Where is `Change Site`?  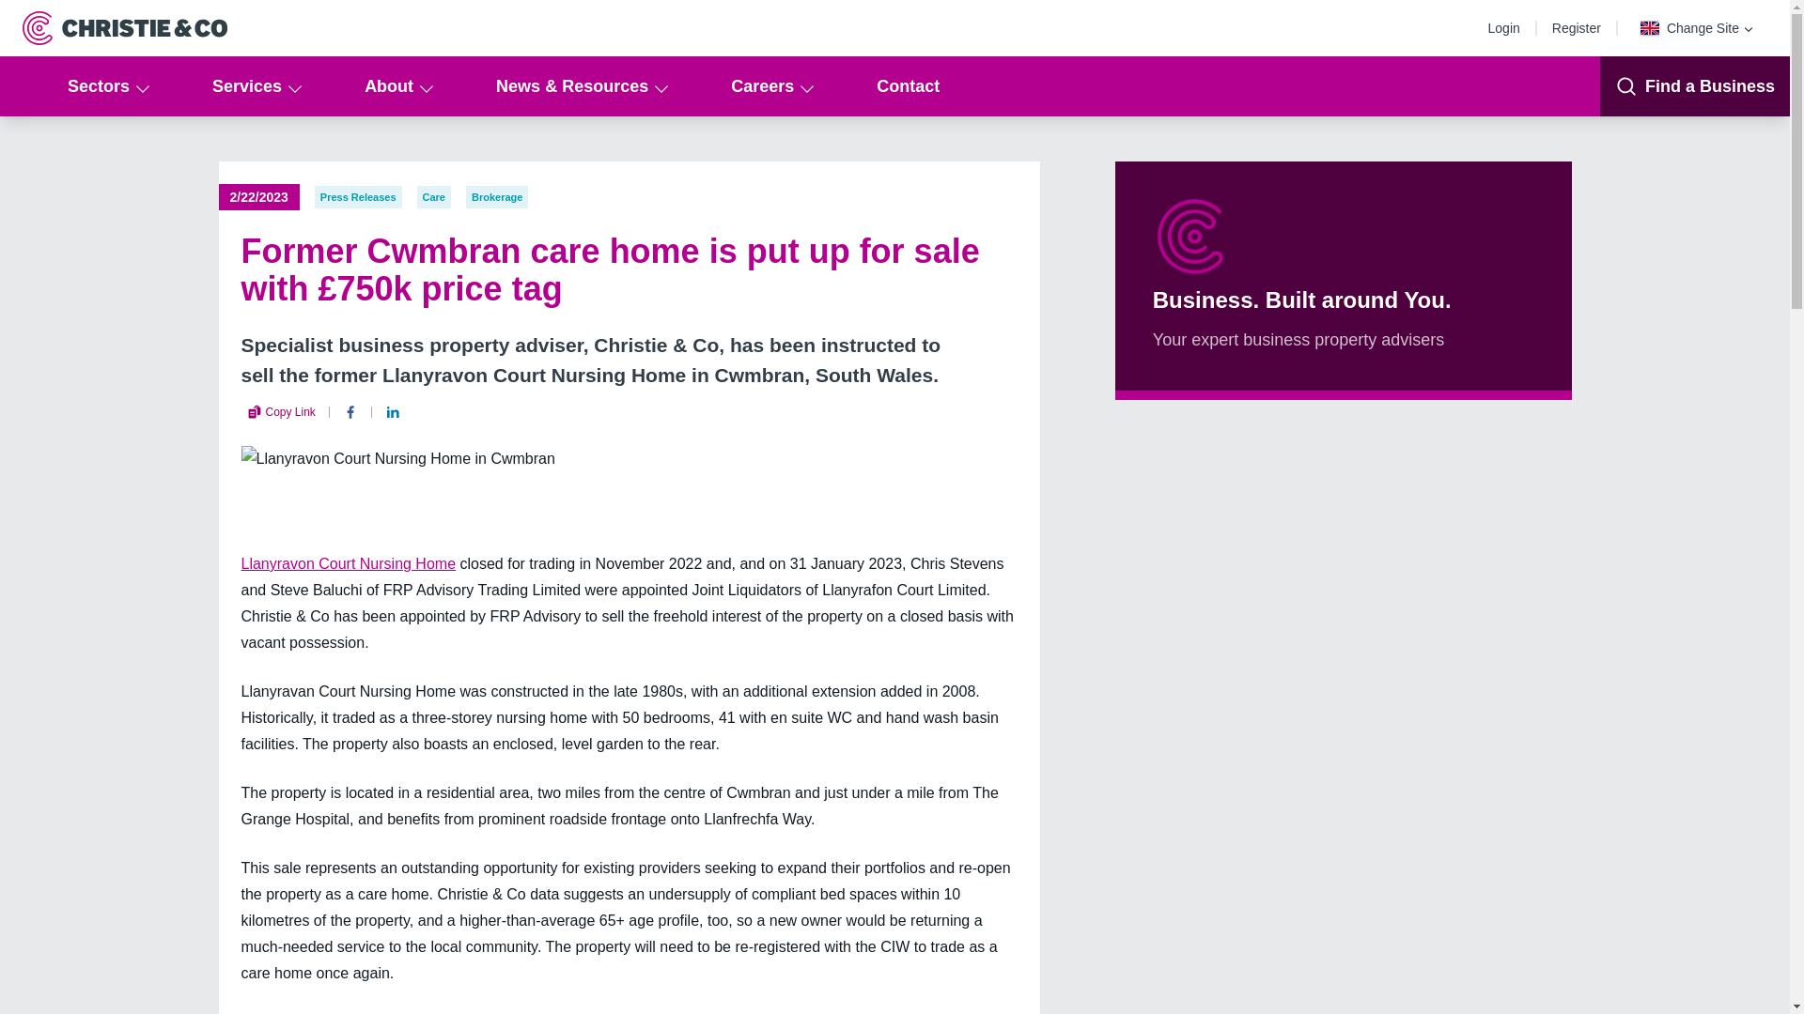
Change Site is located at coordinates (1697, 28).